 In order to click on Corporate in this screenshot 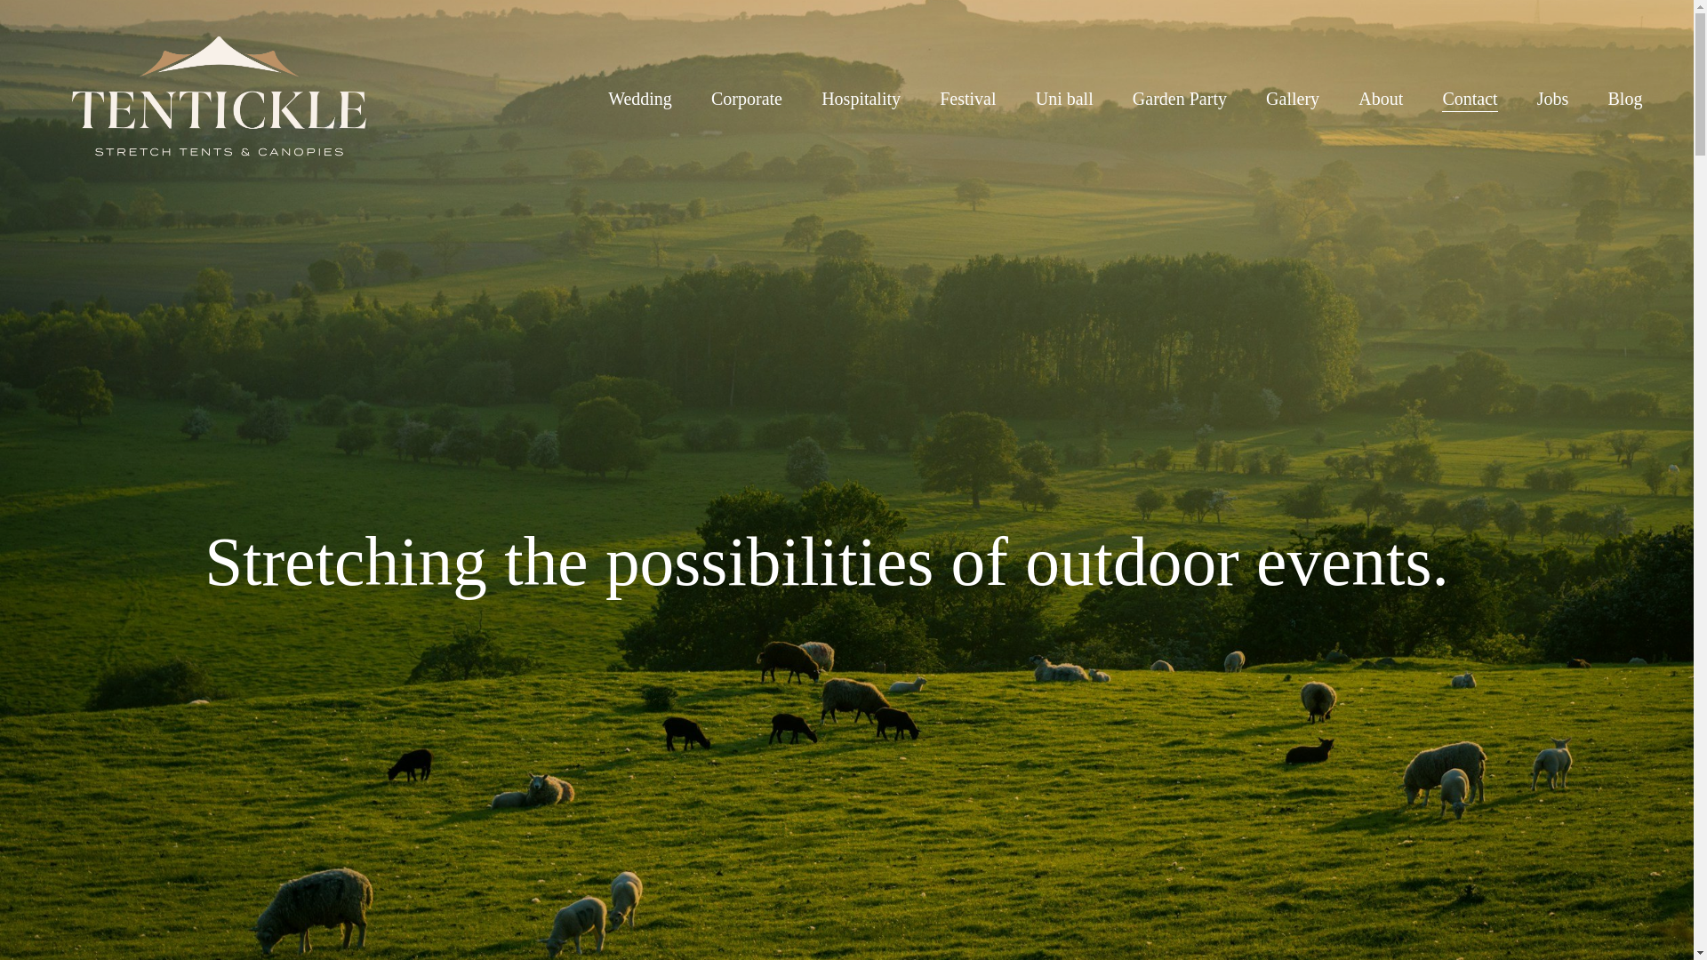, I will do `click(747, 98)`.